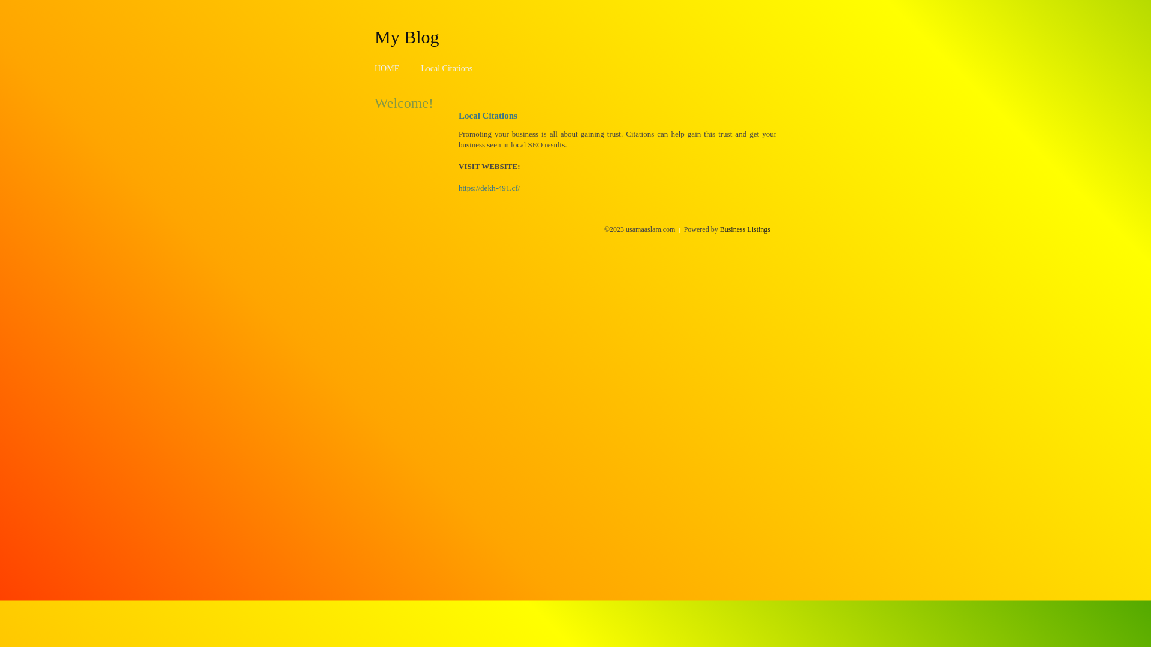 The height and width of the screenshot is (647, 1151). Describe the element at coordinates (745, 229) in the screenshot. I see `Business Listings` at that location.